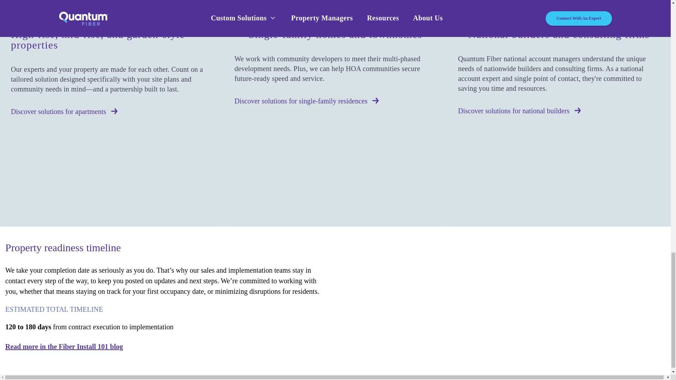 This screenshot has height=380, width=676. Describe the element at coordinates (335, 101) in the screenshot. I see `Discover solutions for single-family residences` at that location.